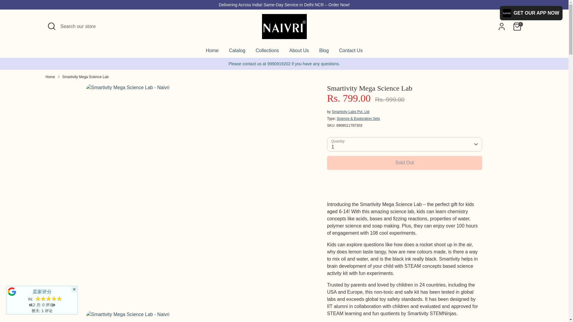 The width and height of the screenshot is (573, 322). Describe the element at coordinates (85, 76) in the screenshot. I see `Smartivity Mega Science Lab` at that location.